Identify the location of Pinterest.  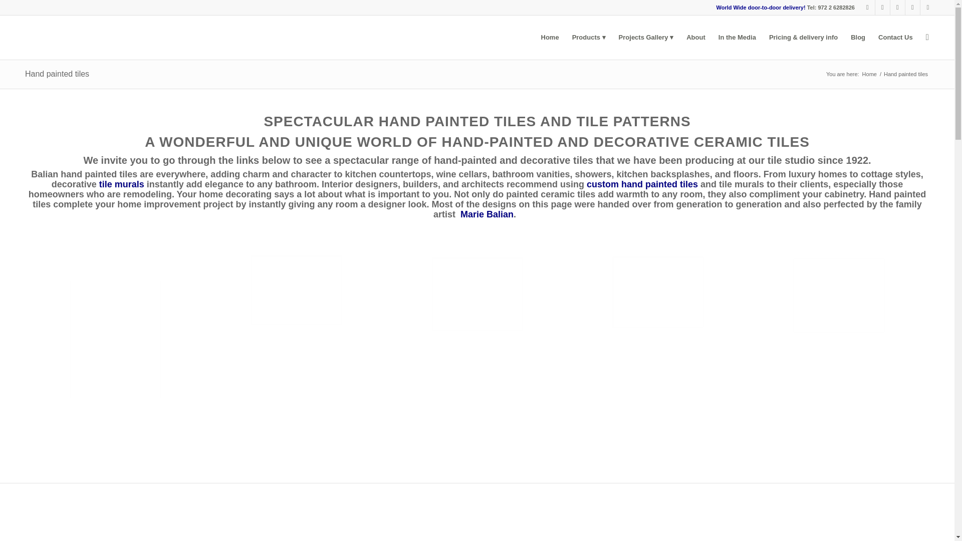
(928, 8).